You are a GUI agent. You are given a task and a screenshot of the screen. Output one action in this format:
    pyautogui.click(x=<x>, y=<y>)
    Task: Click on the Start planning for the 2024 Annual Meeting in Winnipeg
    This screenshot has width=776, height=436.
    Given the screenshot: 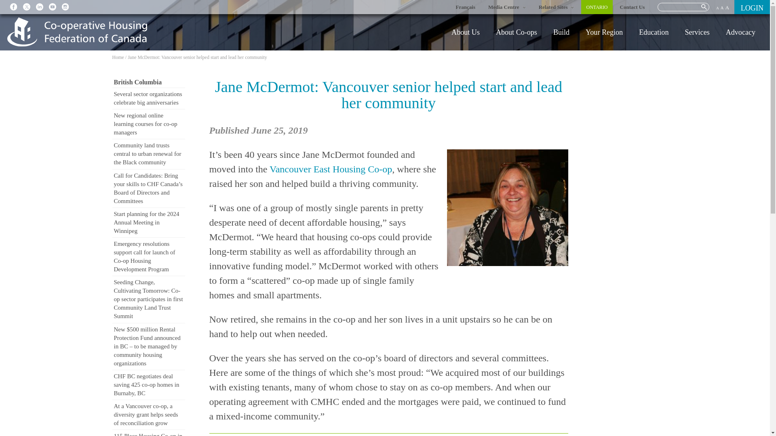 What is the action you would take?
    pyautogui.click(x=149, y=222)
    